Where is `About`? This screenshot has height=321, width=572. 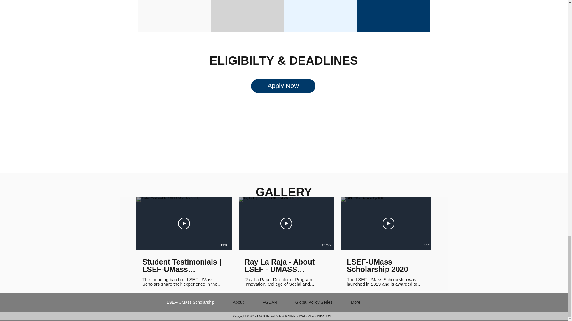 About is located at coordinates (238, 302).